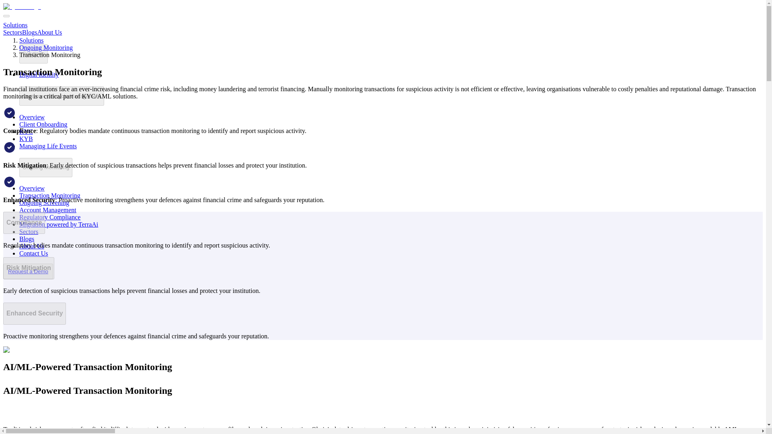 Image resolution: width=772 pixels, height=434 pixels. I want to click on Client Onboarding, so click(43, 124).